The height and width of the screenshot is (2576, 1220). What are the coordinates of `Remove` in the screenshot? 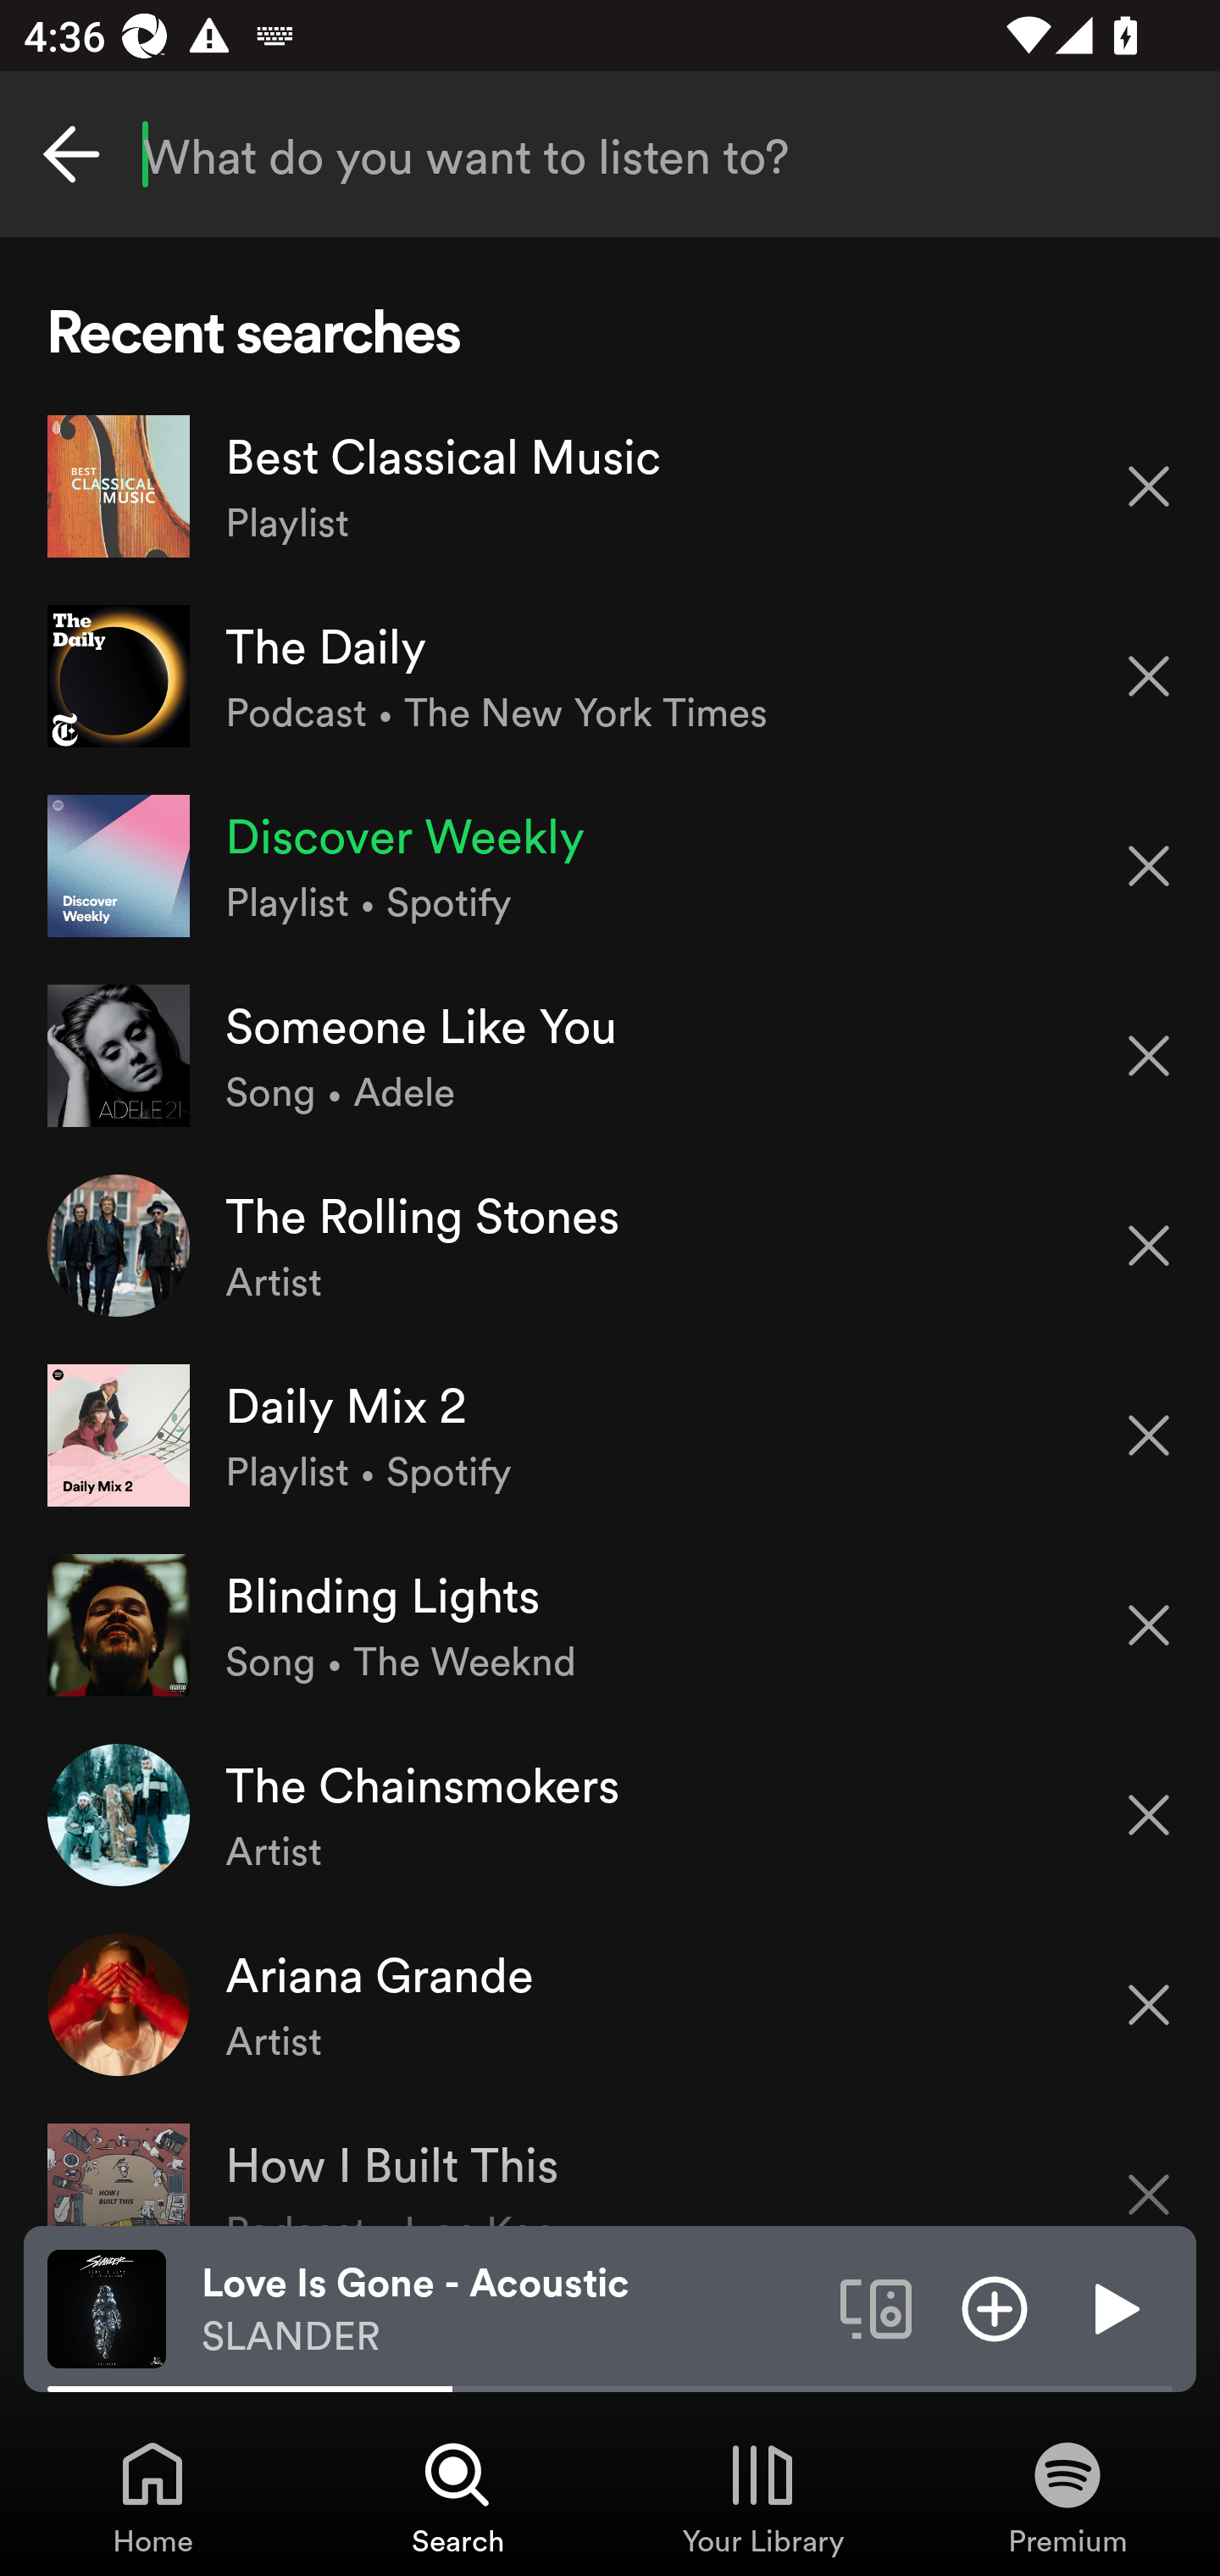 It's located at (1149, 866).